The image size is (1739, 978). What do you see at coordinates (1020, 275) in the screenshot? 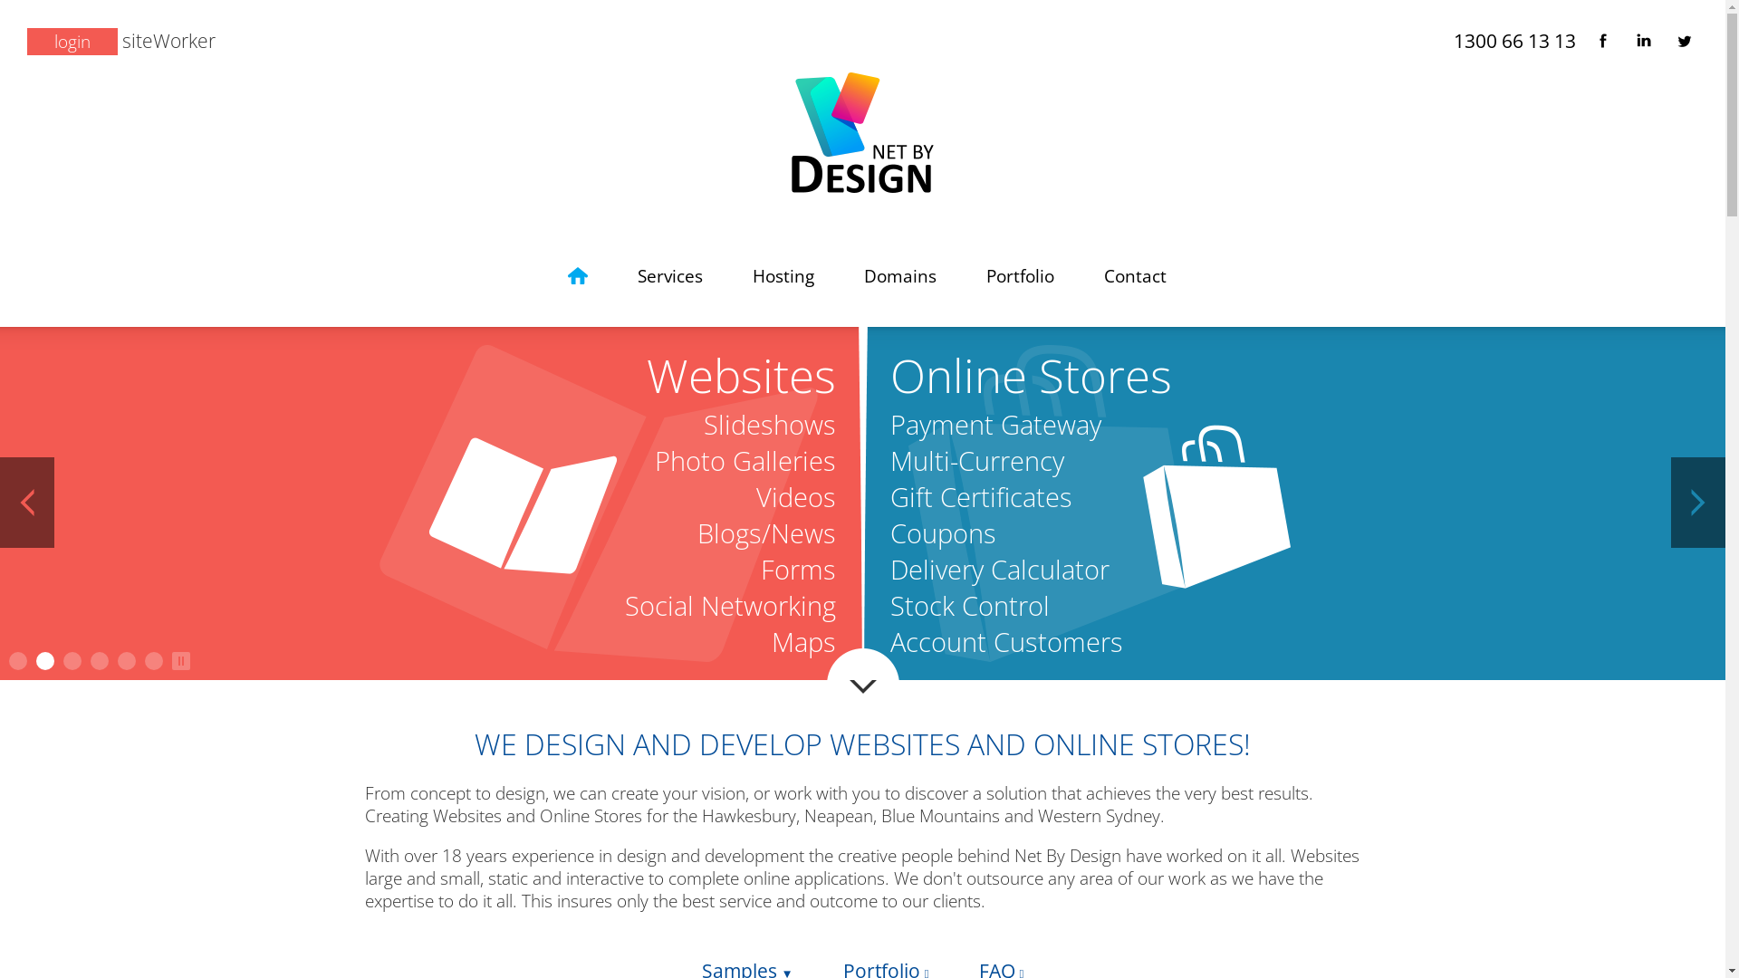
I see `Portfolio` at bounding box center [1020, 275].